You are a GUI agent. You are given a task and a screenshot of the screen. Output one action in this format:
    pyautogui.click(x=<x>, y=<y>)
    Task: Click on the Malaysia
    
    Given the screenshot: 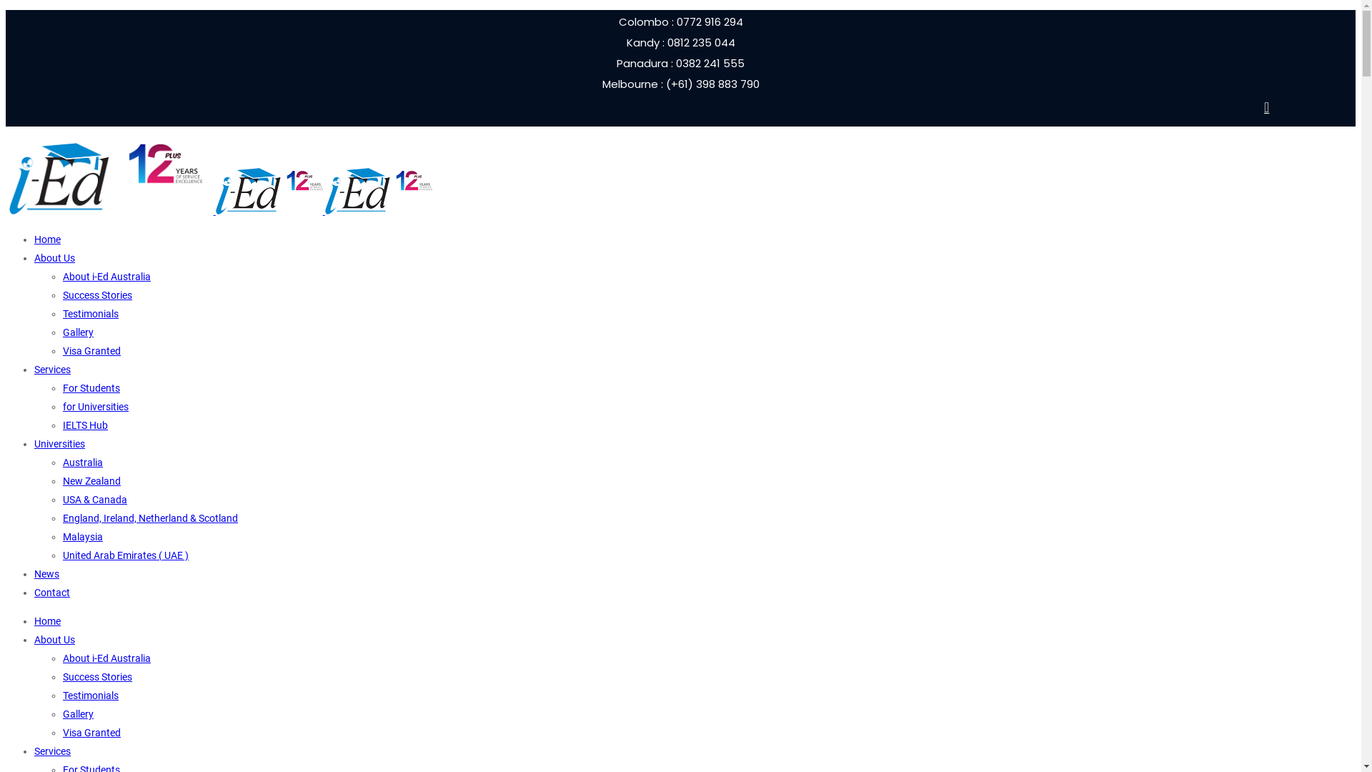 What is the action you would take?
    pyautogui.click(x=83, y=536)
    